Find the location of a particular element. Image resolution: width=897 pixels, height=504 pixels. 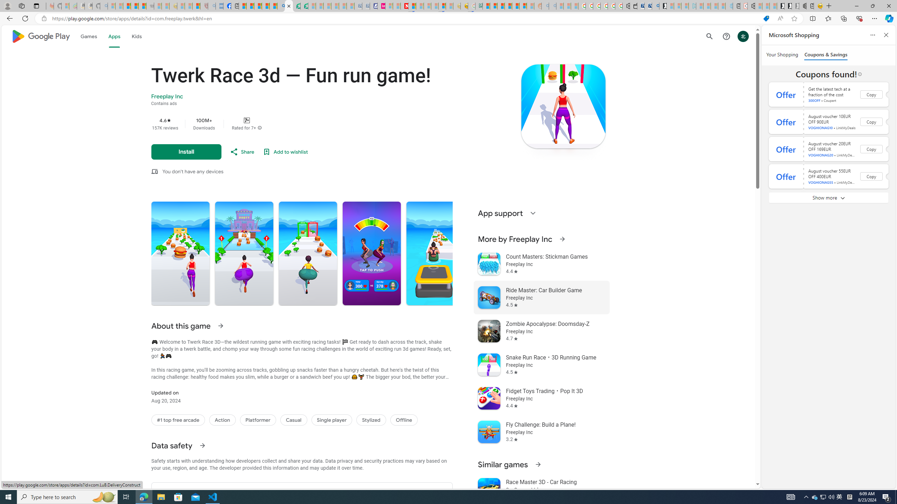

Freeplay Inc is located at coordinates (167, 97).